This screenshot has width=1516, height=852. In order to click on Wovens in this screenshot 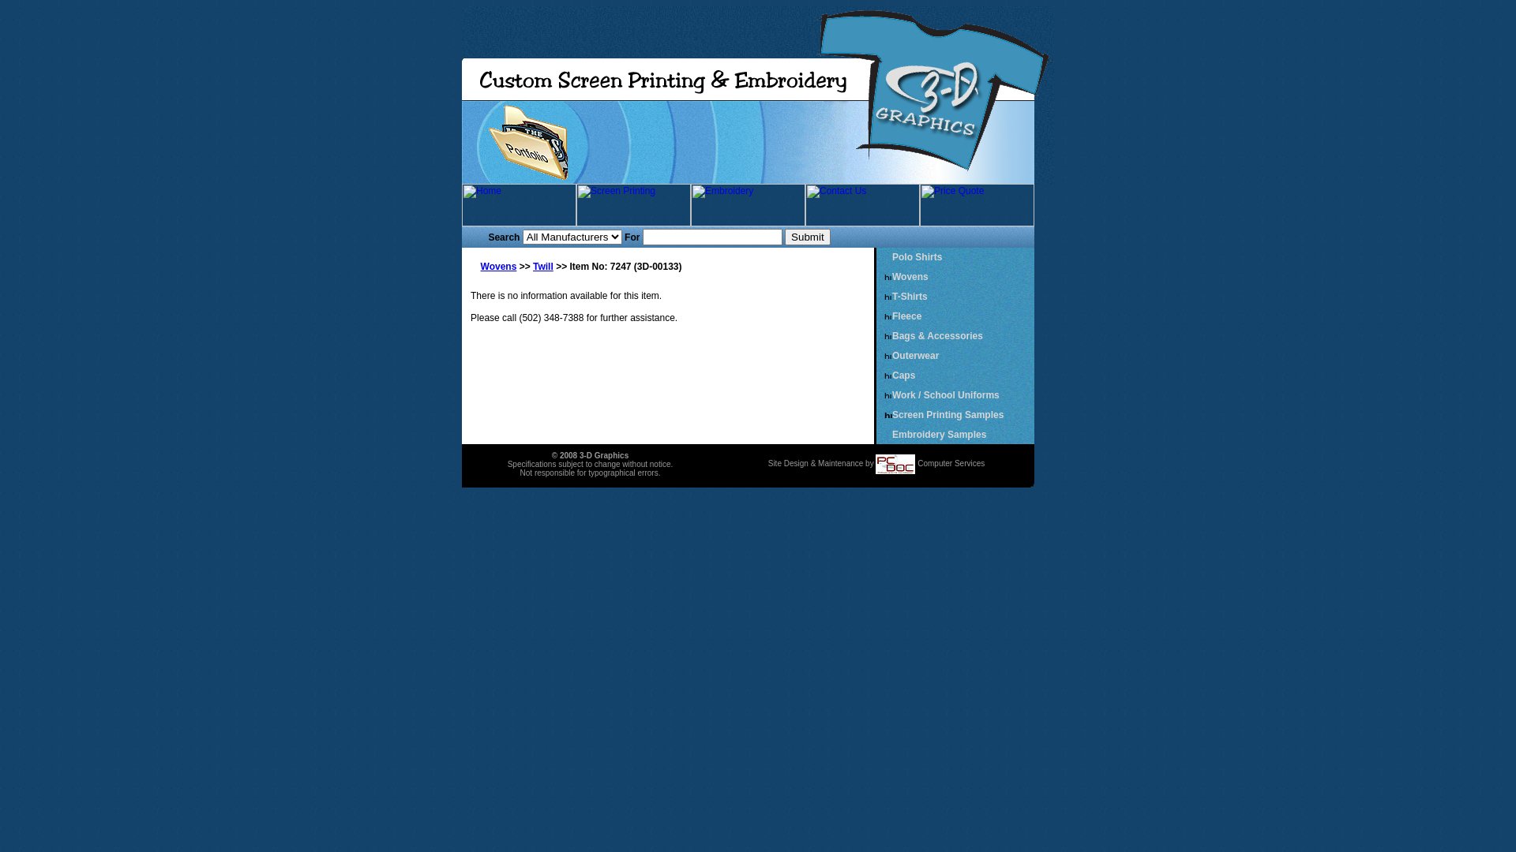, I will do `click(499, 267)`.